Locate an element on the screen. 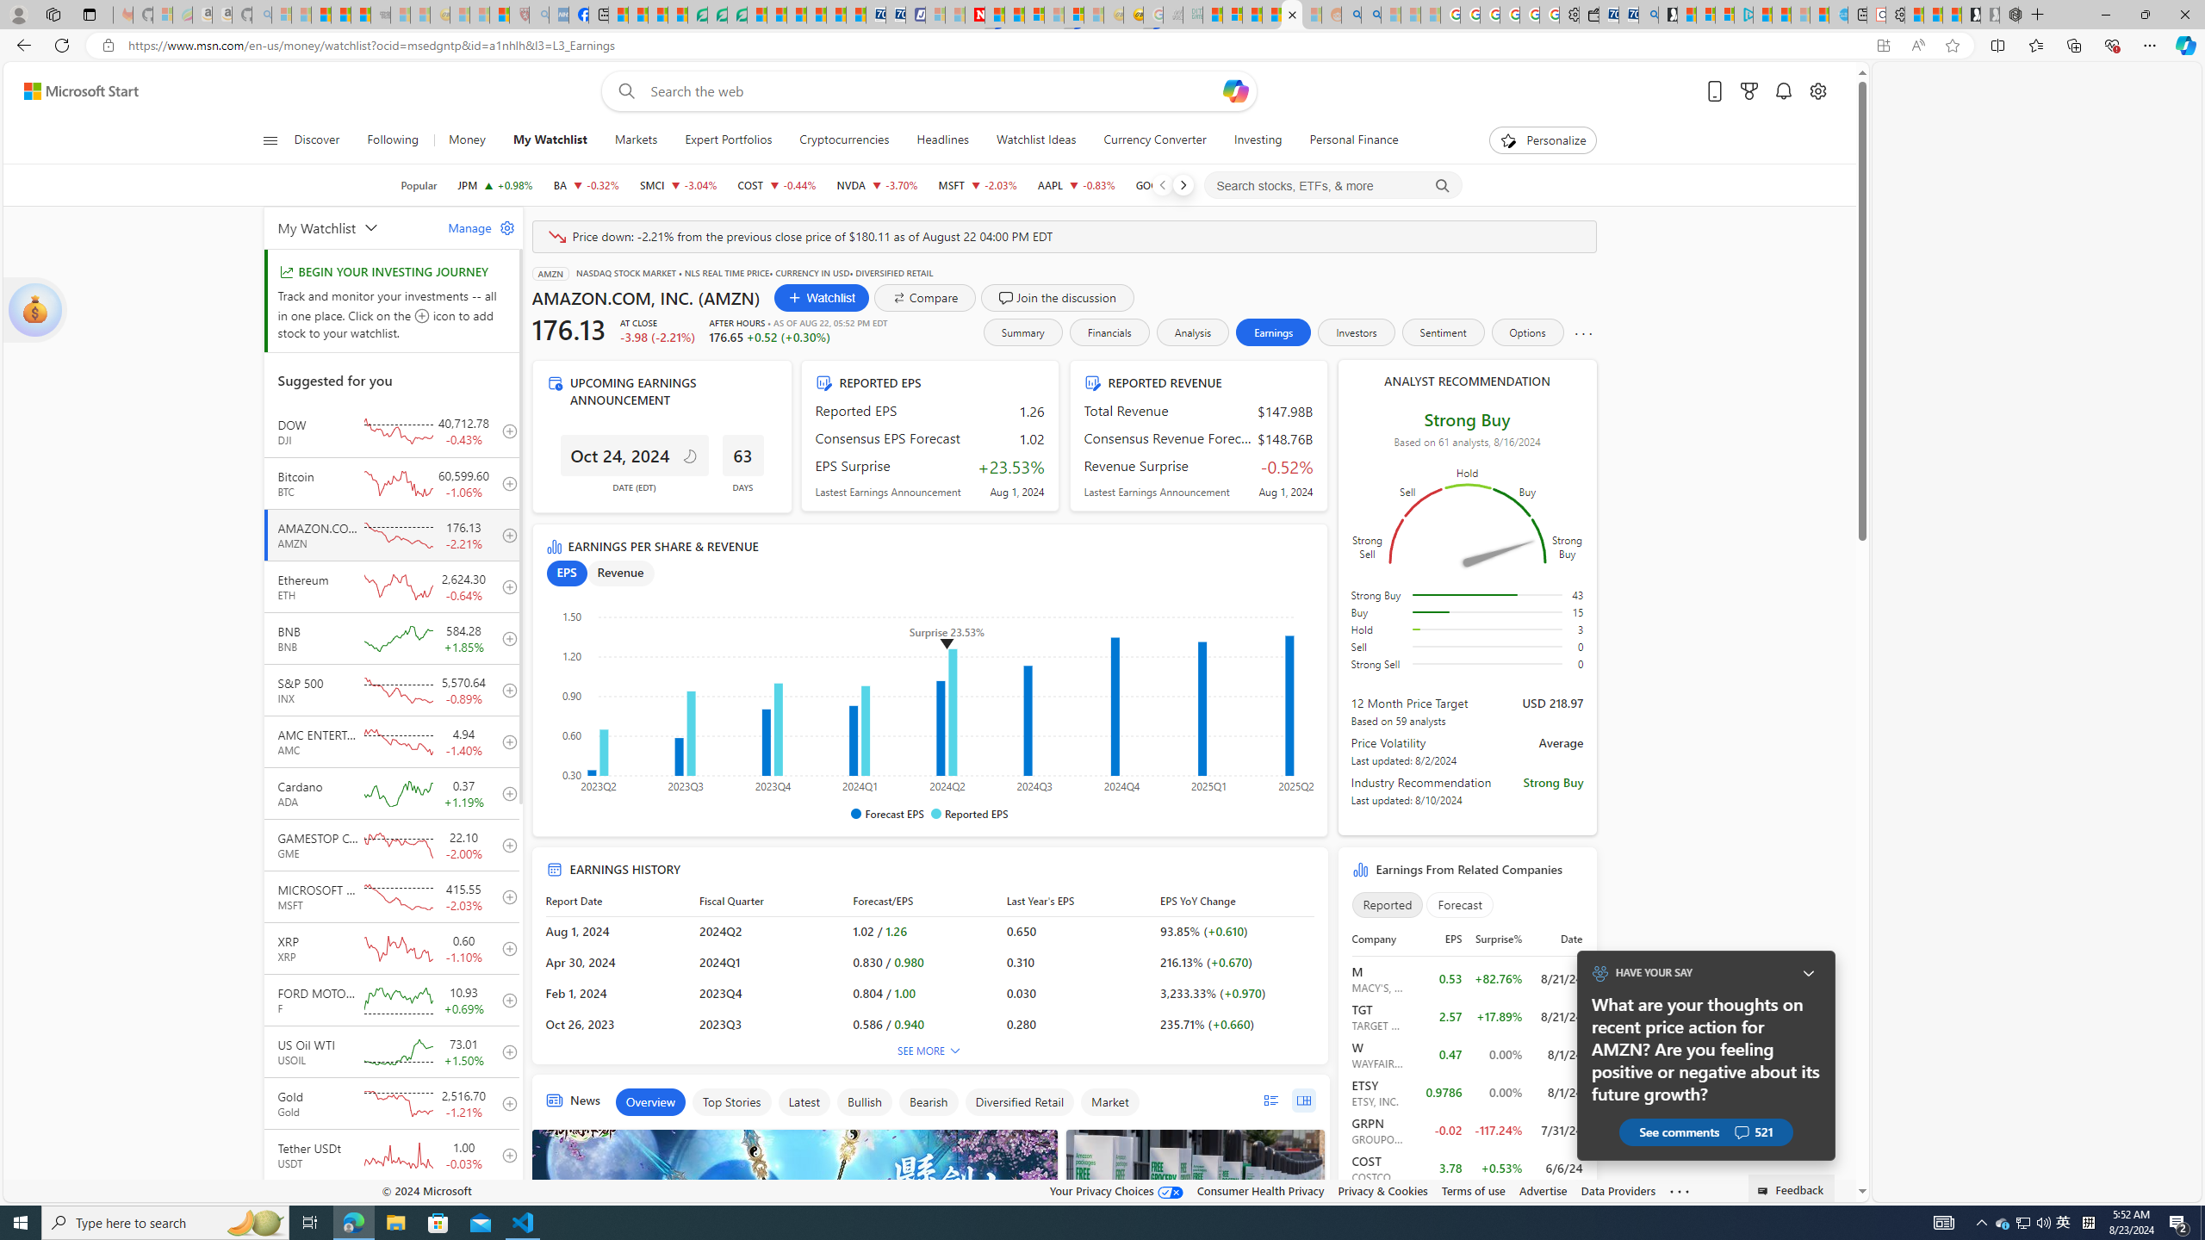  Latest is located at coordinates (804, 1102).